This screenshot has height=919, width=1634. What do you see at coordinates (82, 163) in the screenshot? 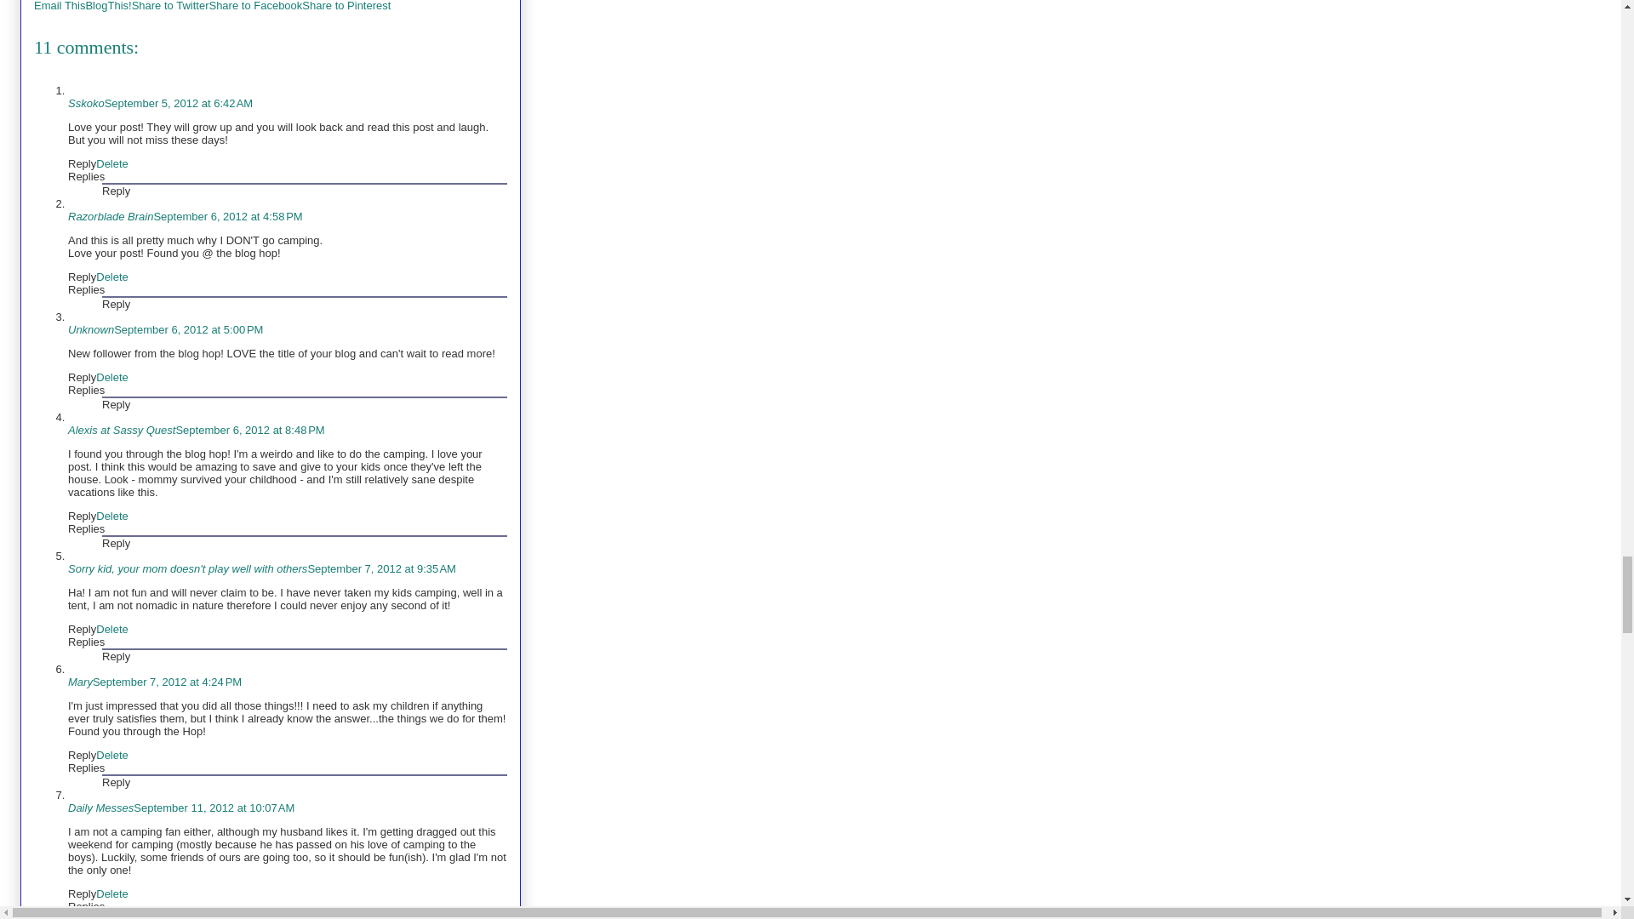
I see `Reply` at bounding box center [82, 163].